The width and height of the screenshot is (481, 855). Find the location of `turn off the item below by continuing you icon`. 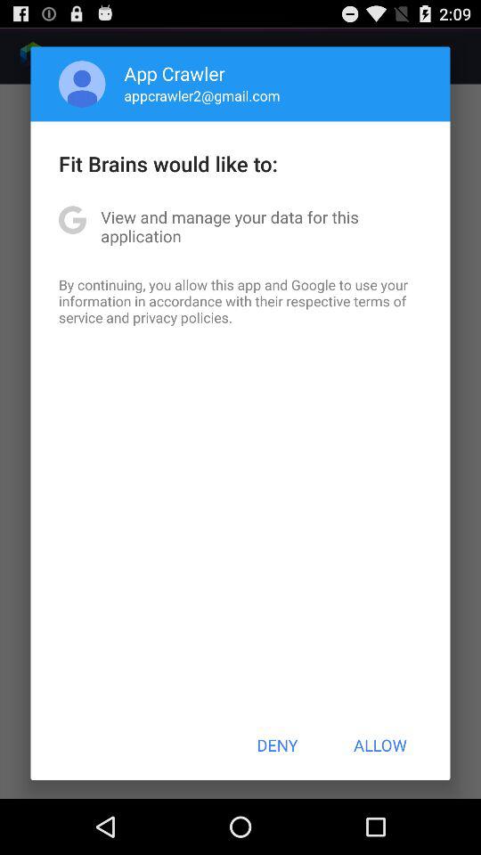

turn off the item below by continuing you icon is located at coordinates (277, 745).